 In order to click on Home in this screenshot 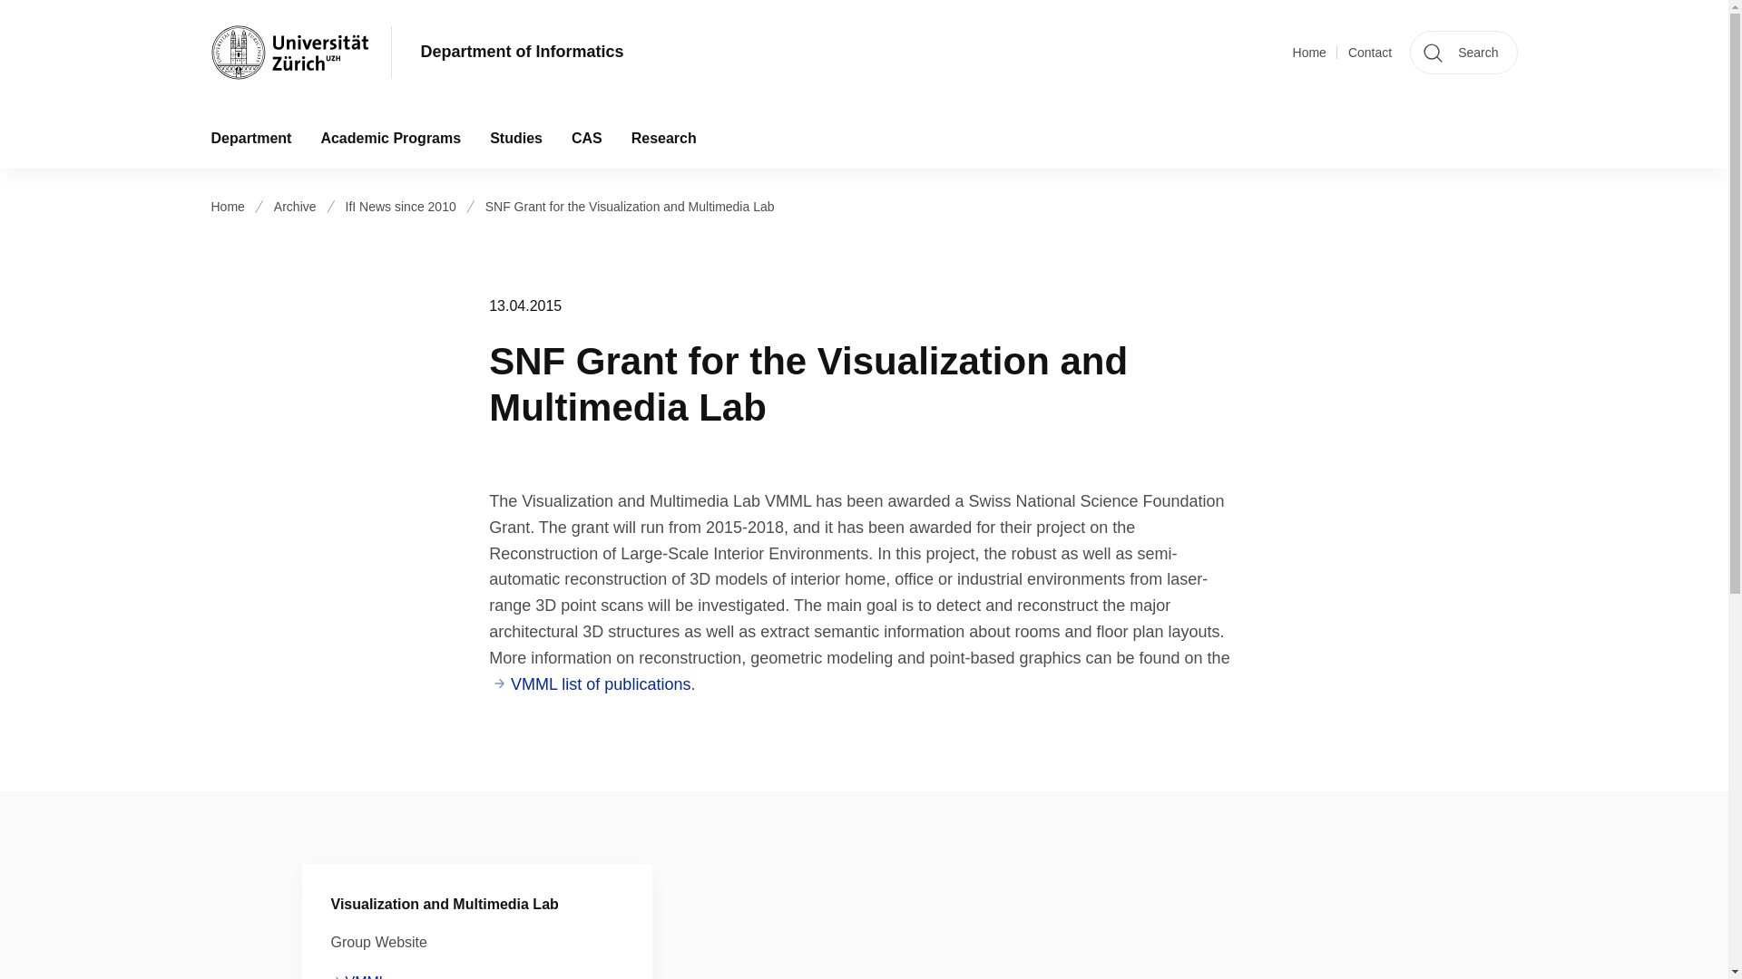, I will do `click(1308, 53)`.